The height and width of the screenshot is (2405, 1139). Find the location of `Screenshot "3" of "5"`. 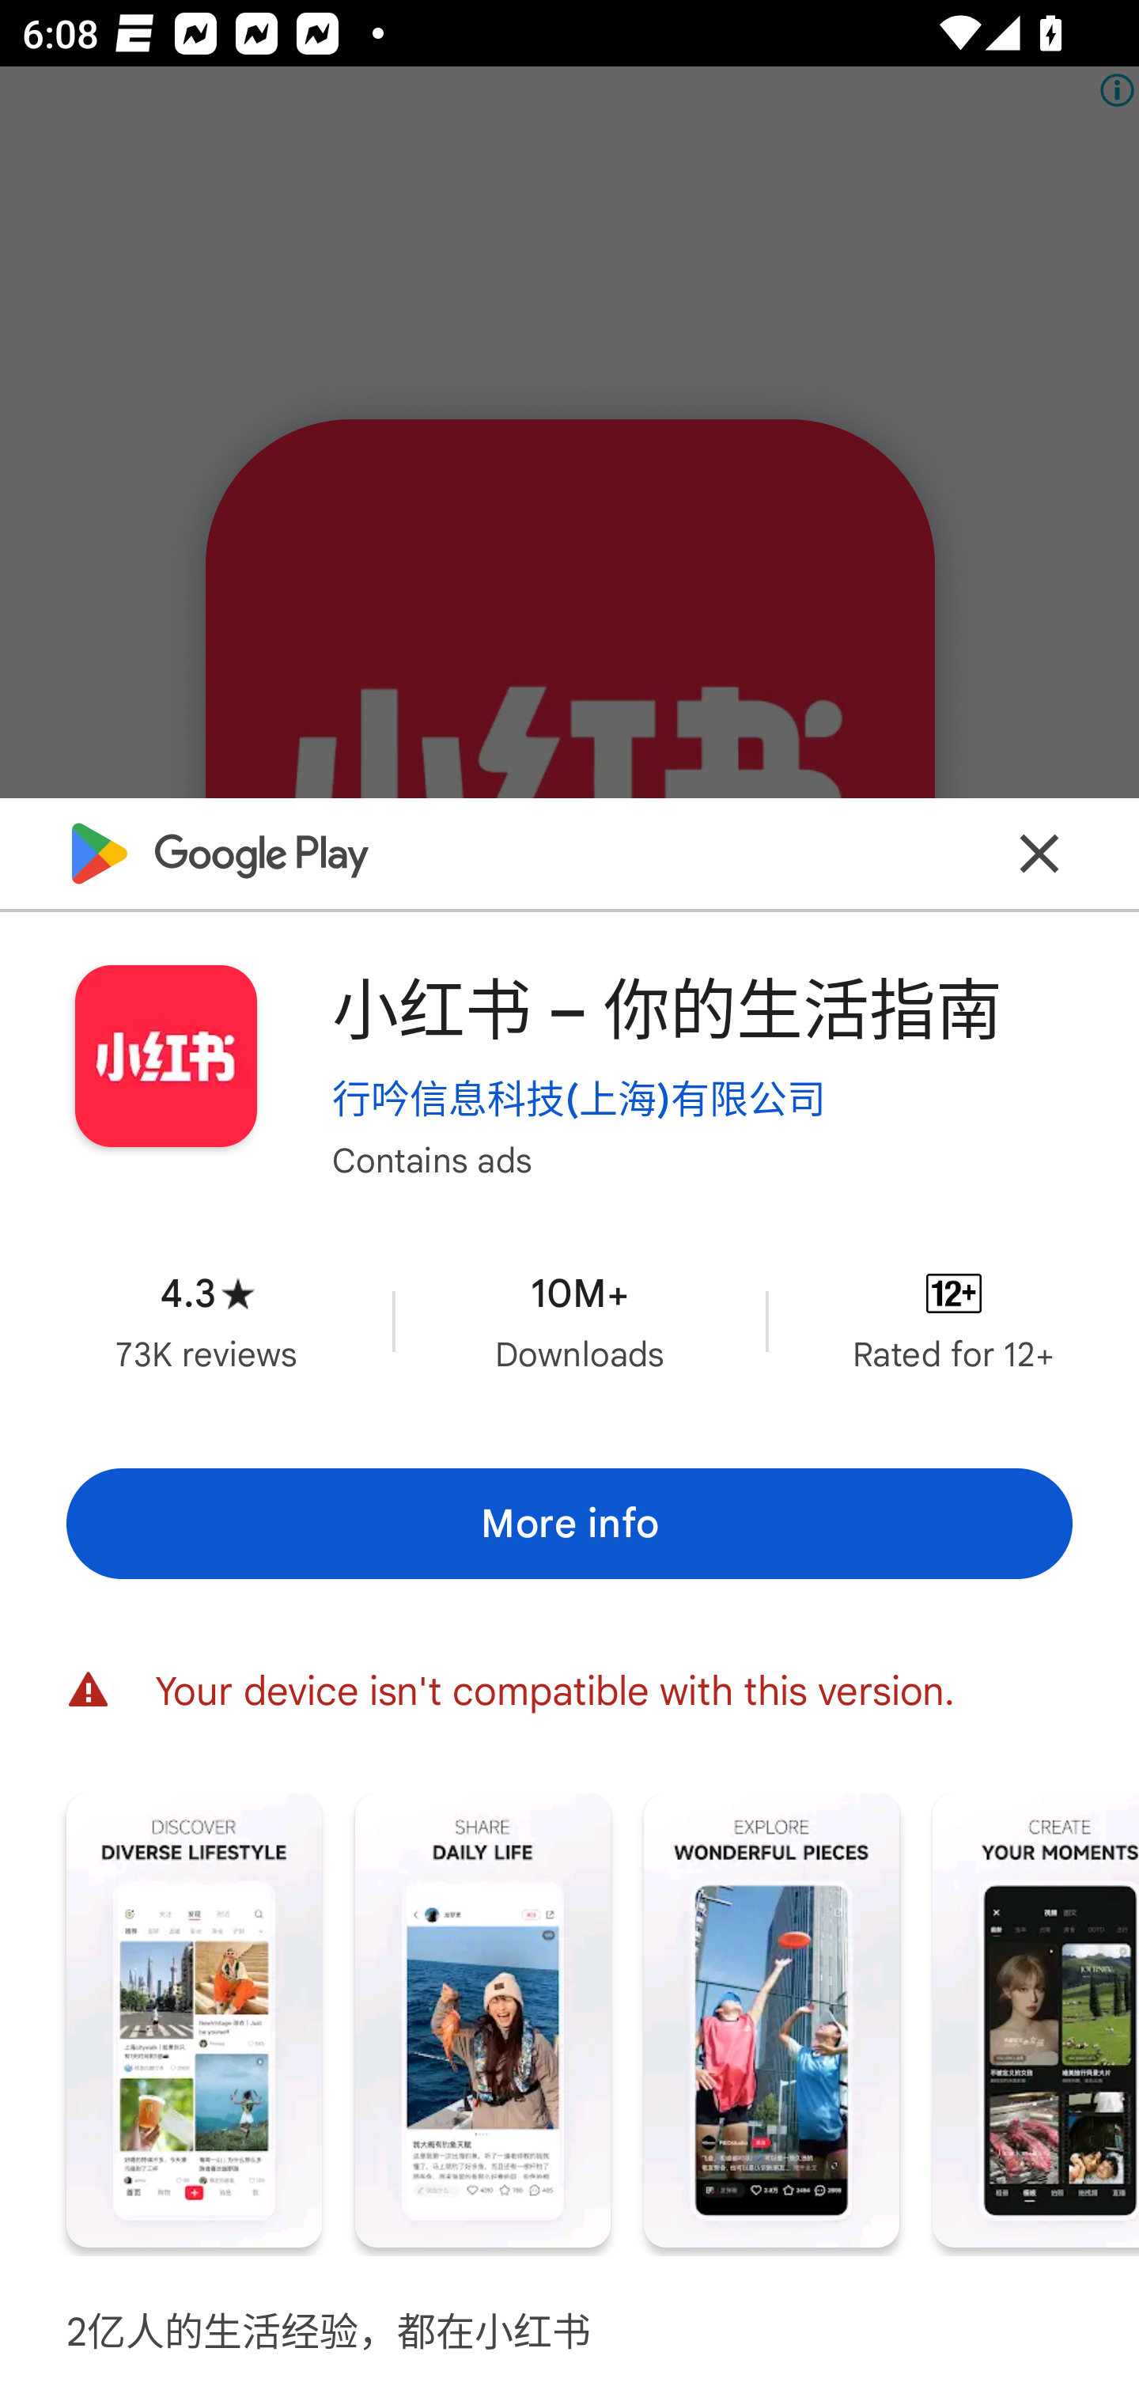

Screenshot "3" of "5" is located at coordinates (771, 2021).